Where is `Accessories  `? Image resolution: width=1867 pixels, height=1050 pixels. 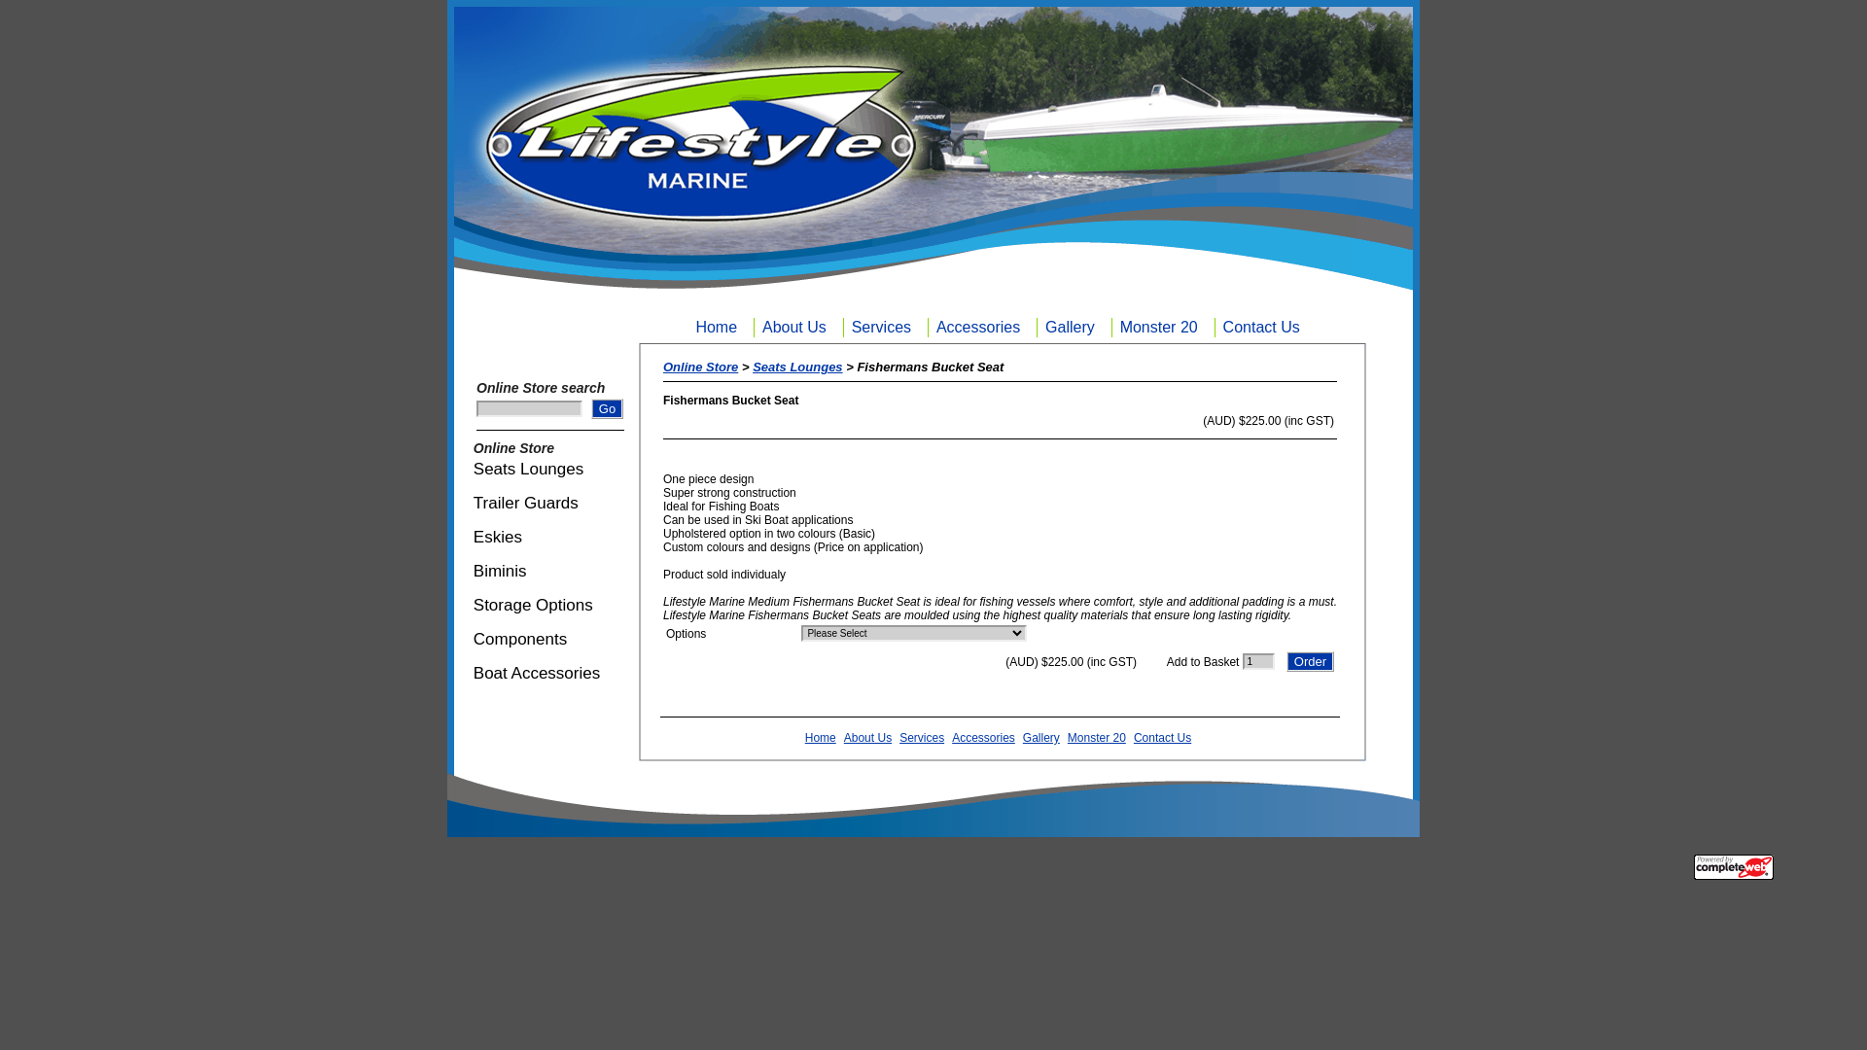 Accessories   is located at coordinates (982, 327).